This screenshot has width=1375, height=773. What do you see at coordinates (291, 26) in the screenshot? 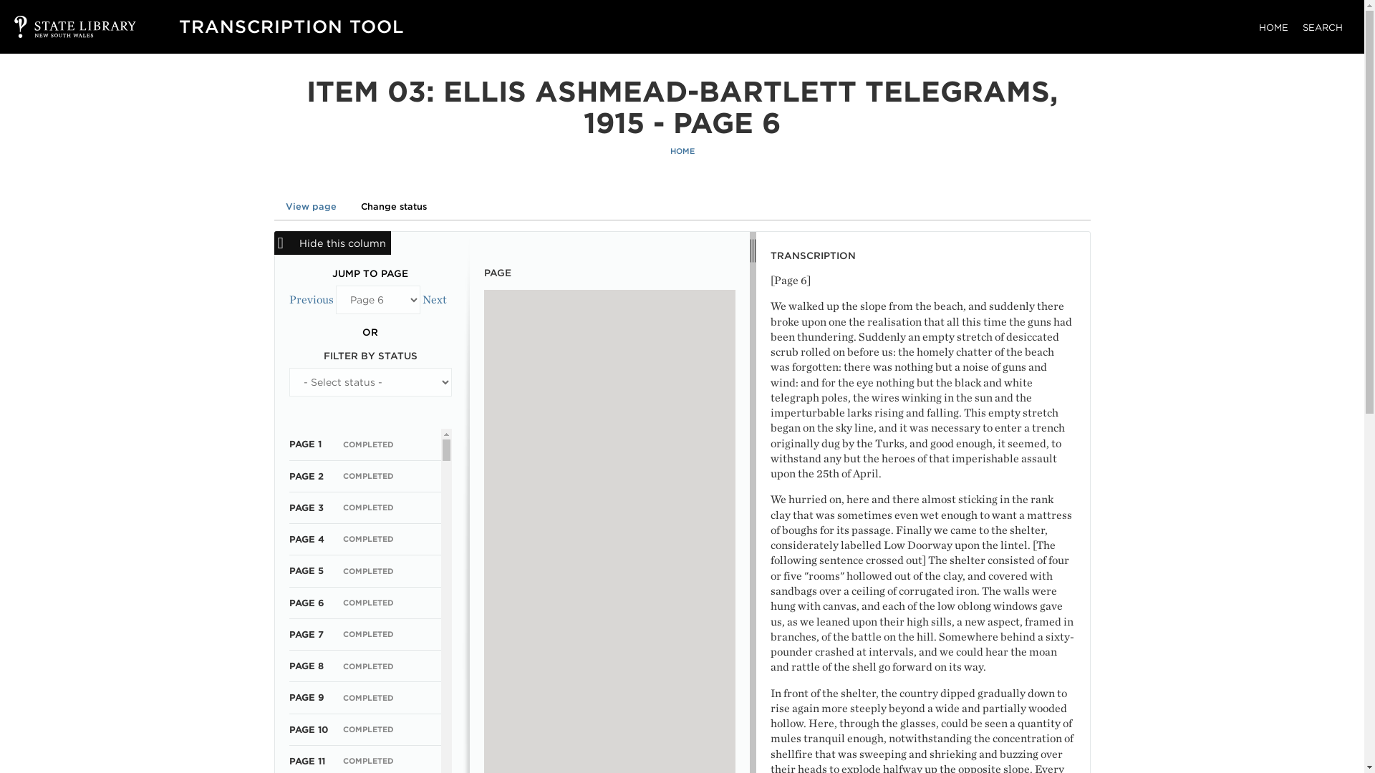
I see `Home` at bounding box center [291, 26].